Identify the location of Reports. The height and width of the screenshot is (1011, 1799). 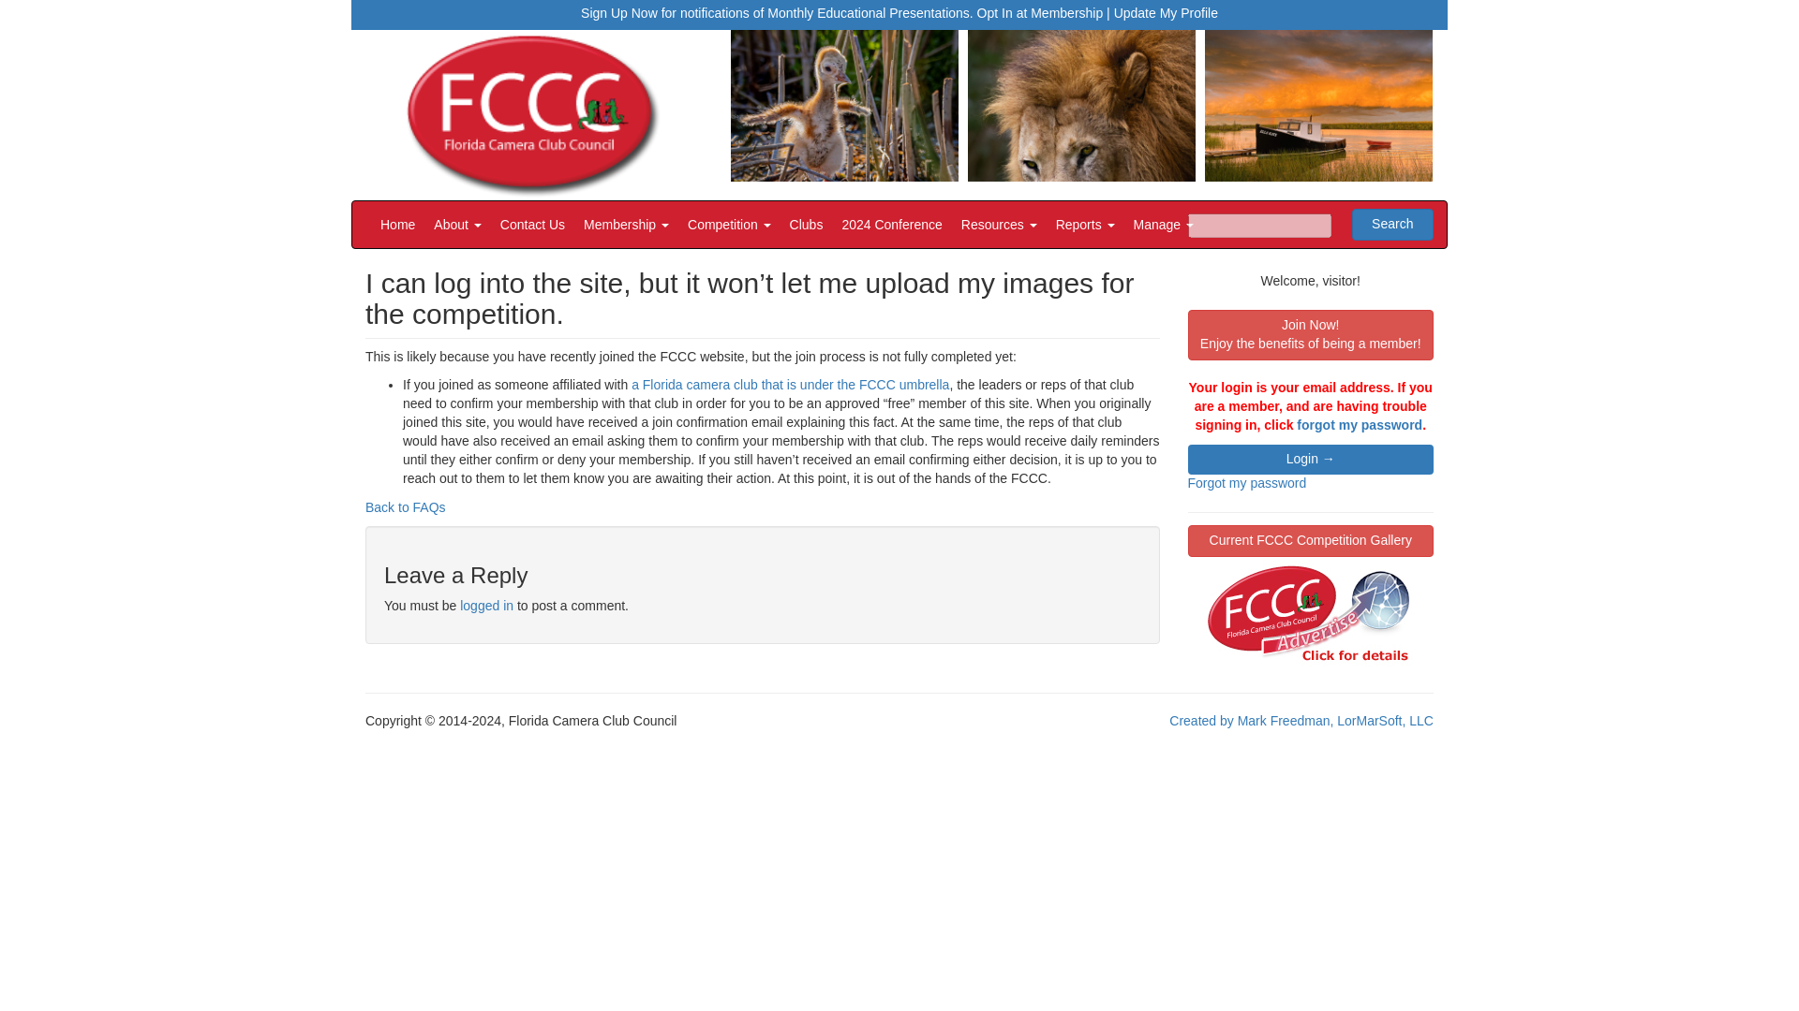
(1085, 224).